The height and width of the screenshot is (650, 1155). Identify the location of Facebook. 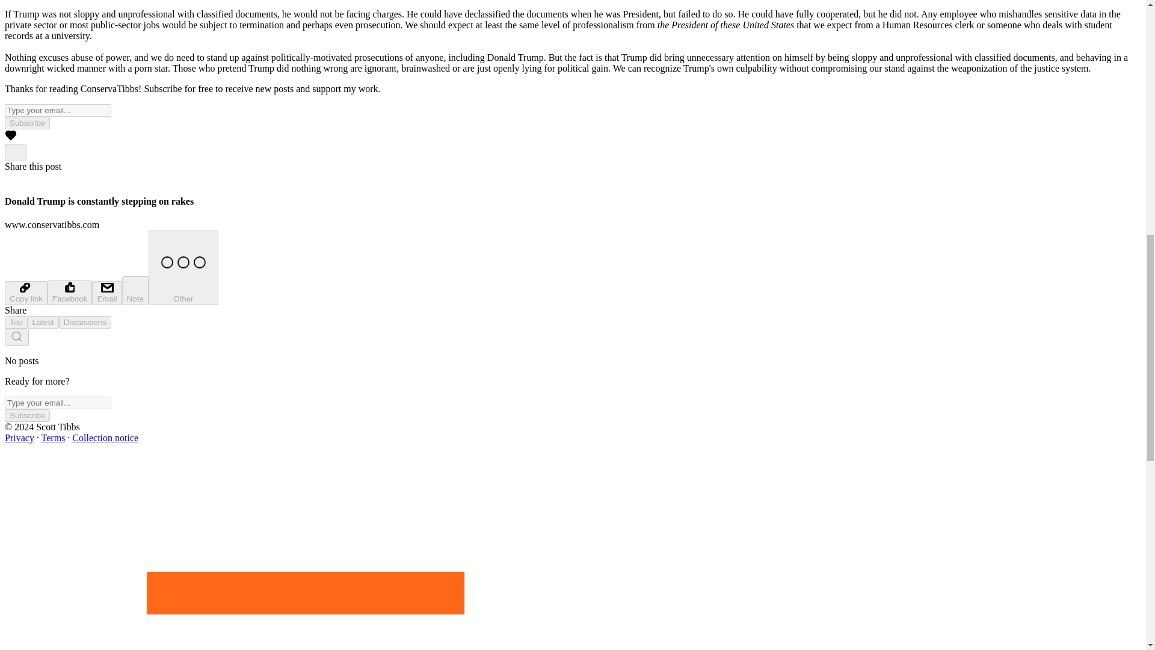
(70, 292).